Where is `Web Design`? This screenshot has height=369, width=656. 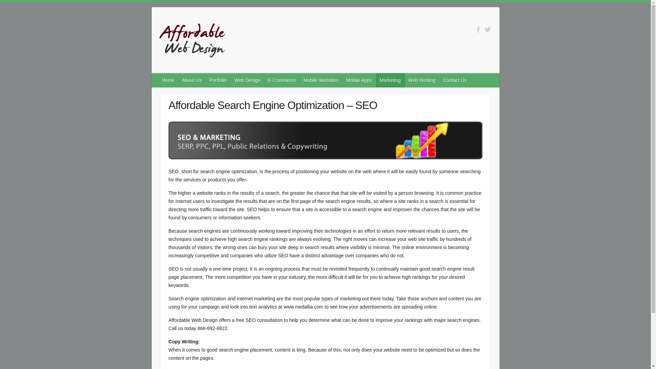 Web Design is located at coordinates (247, 80).